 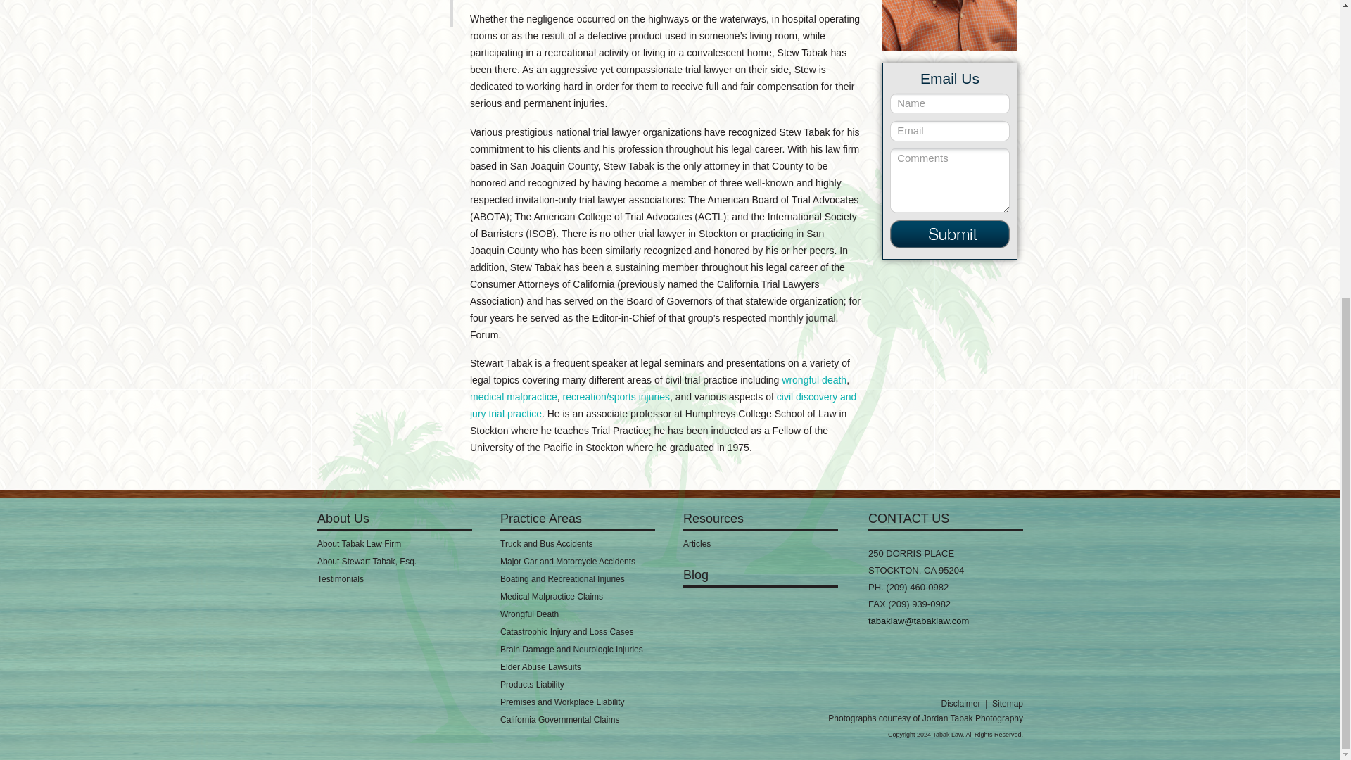 I want to click on civil discovery and jury trial practice, so click(x=663, y=405).